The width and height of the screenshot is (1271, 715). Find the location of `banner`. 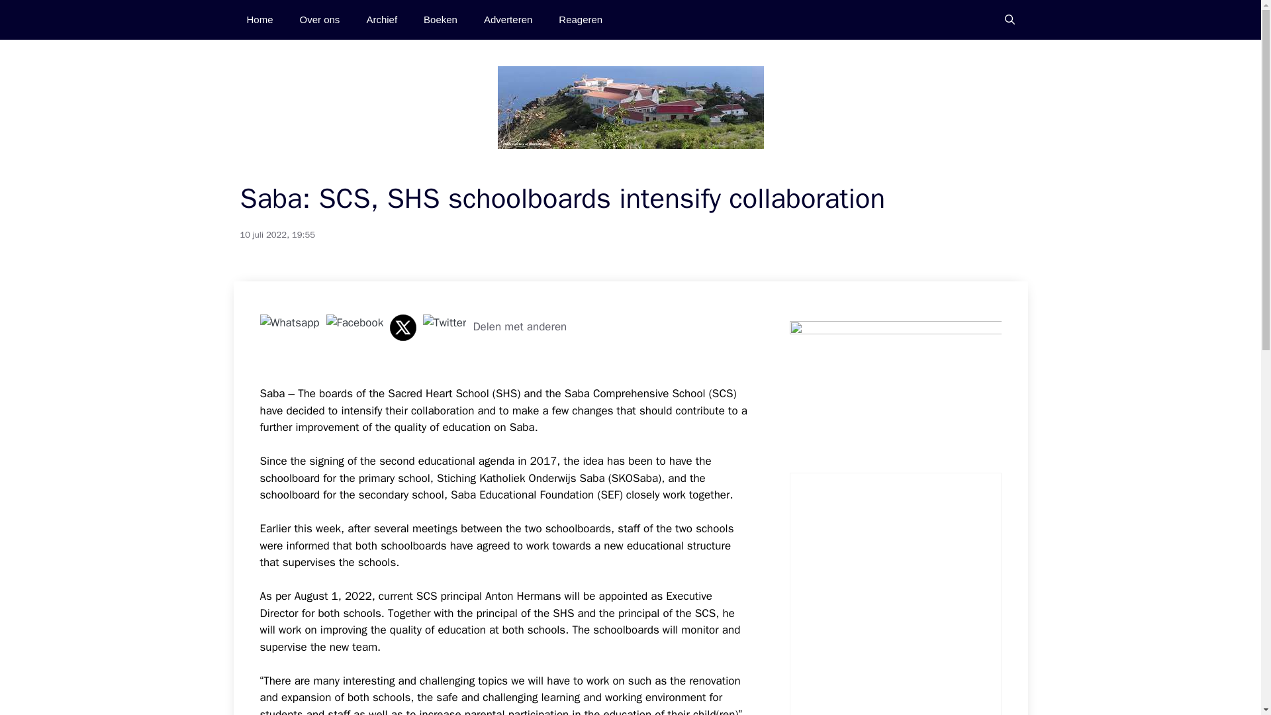

banner is located at coordinates (895, 391).